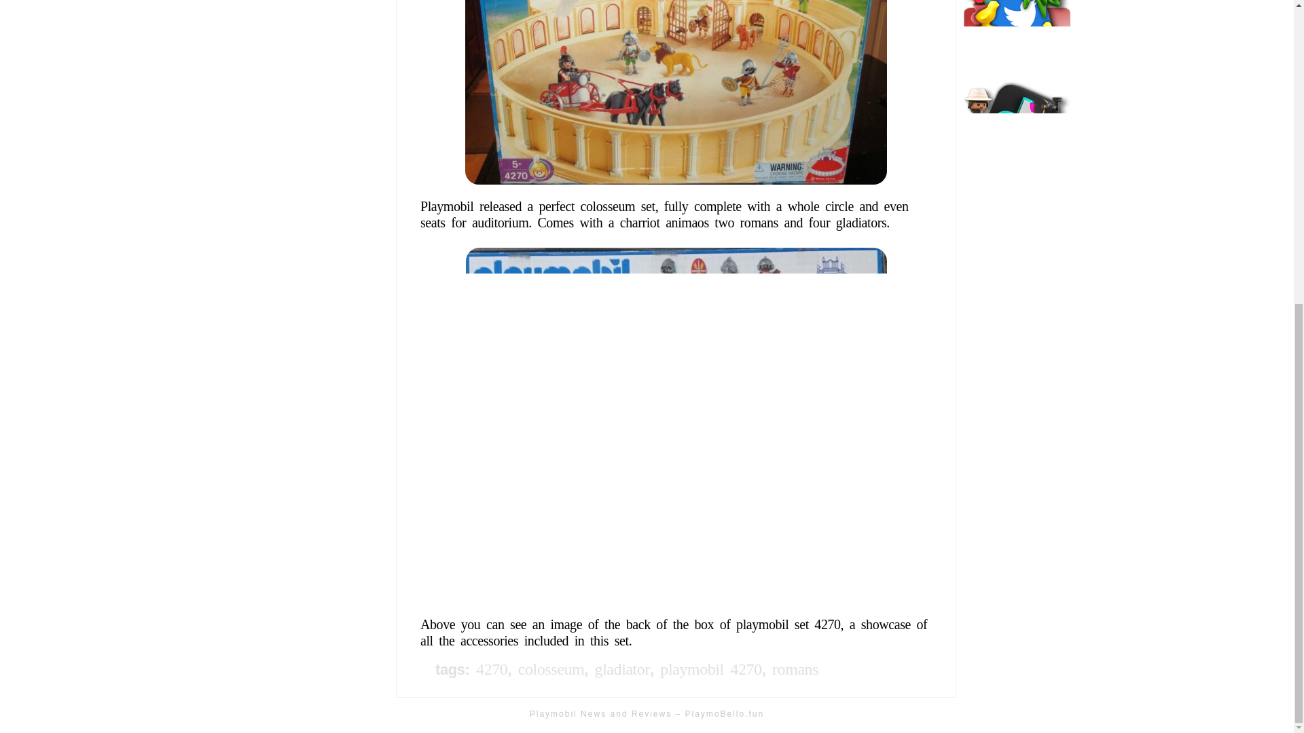 Image resolution: width=1304 pixels, height=733 pixels. I want to click on Rock n' Roll, so click(48, 157).